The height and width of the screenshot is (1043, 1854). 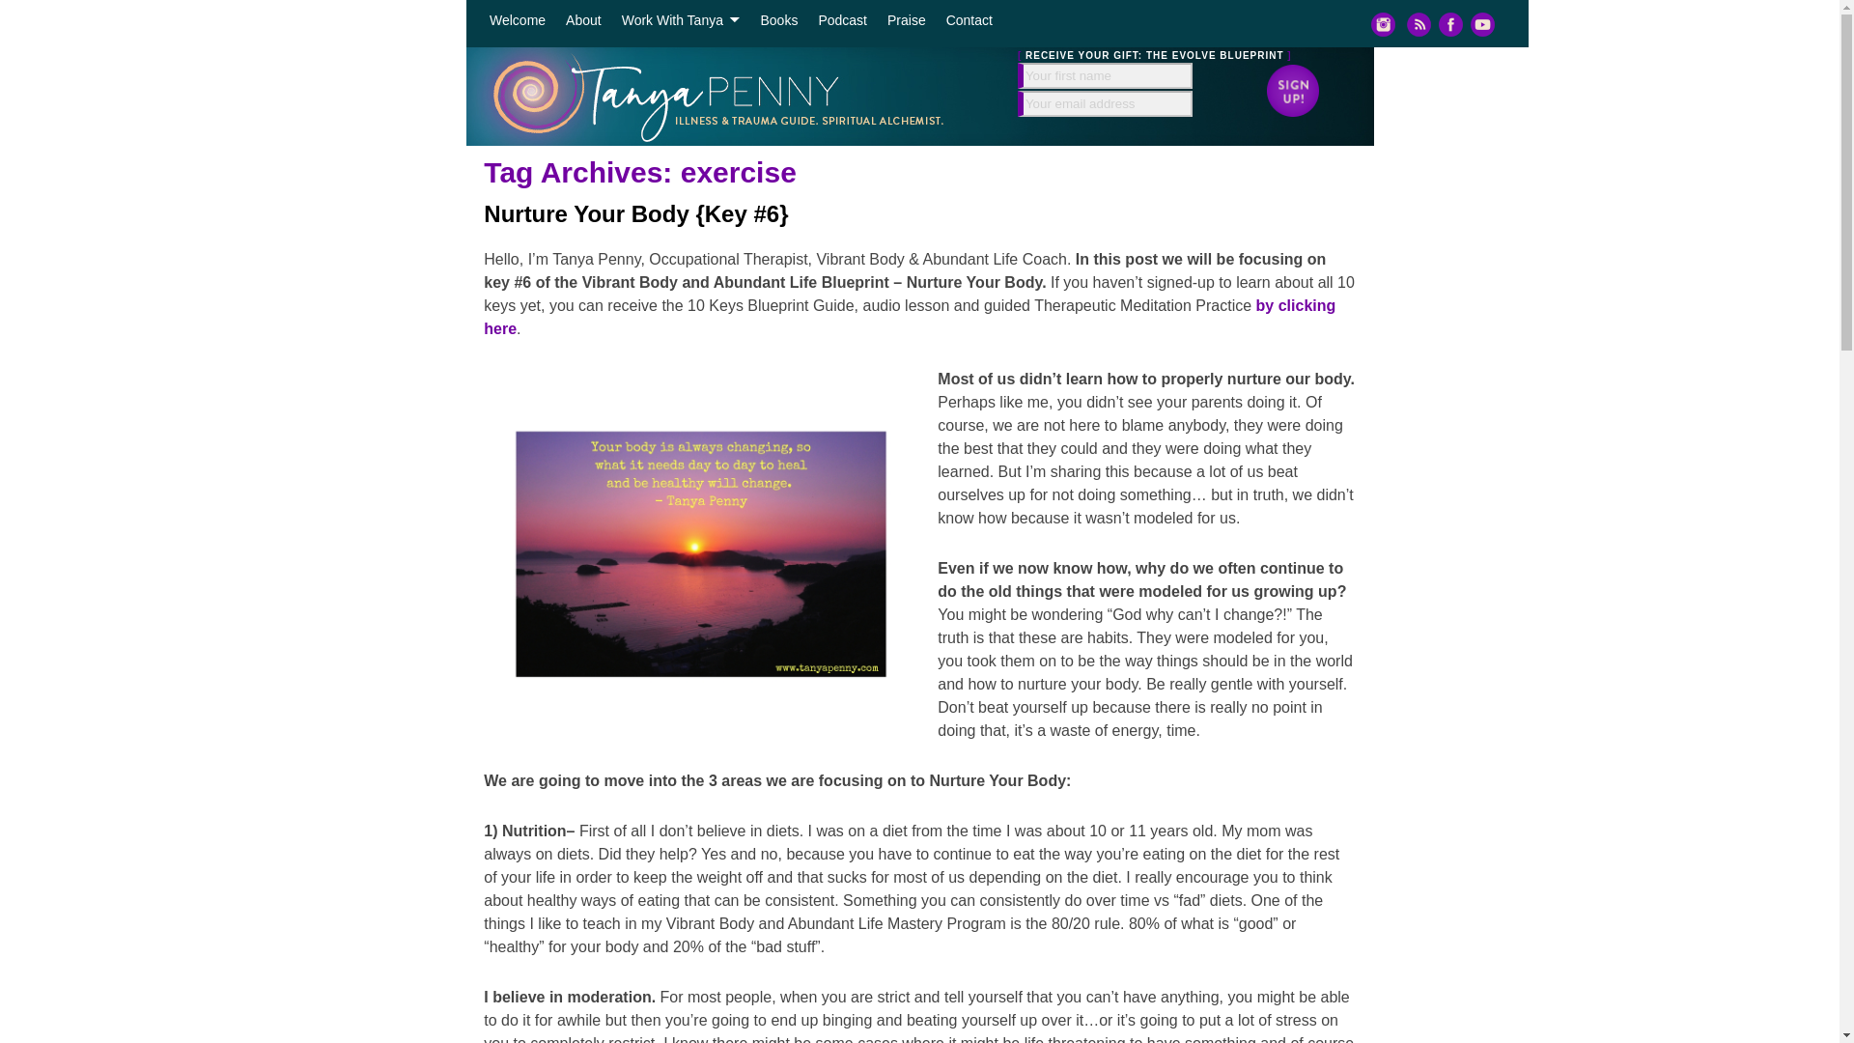 What do you see at coordinates (1284, 89) in the screenshot?
I see `Sign Up!` at bounding box center [1284, 89].